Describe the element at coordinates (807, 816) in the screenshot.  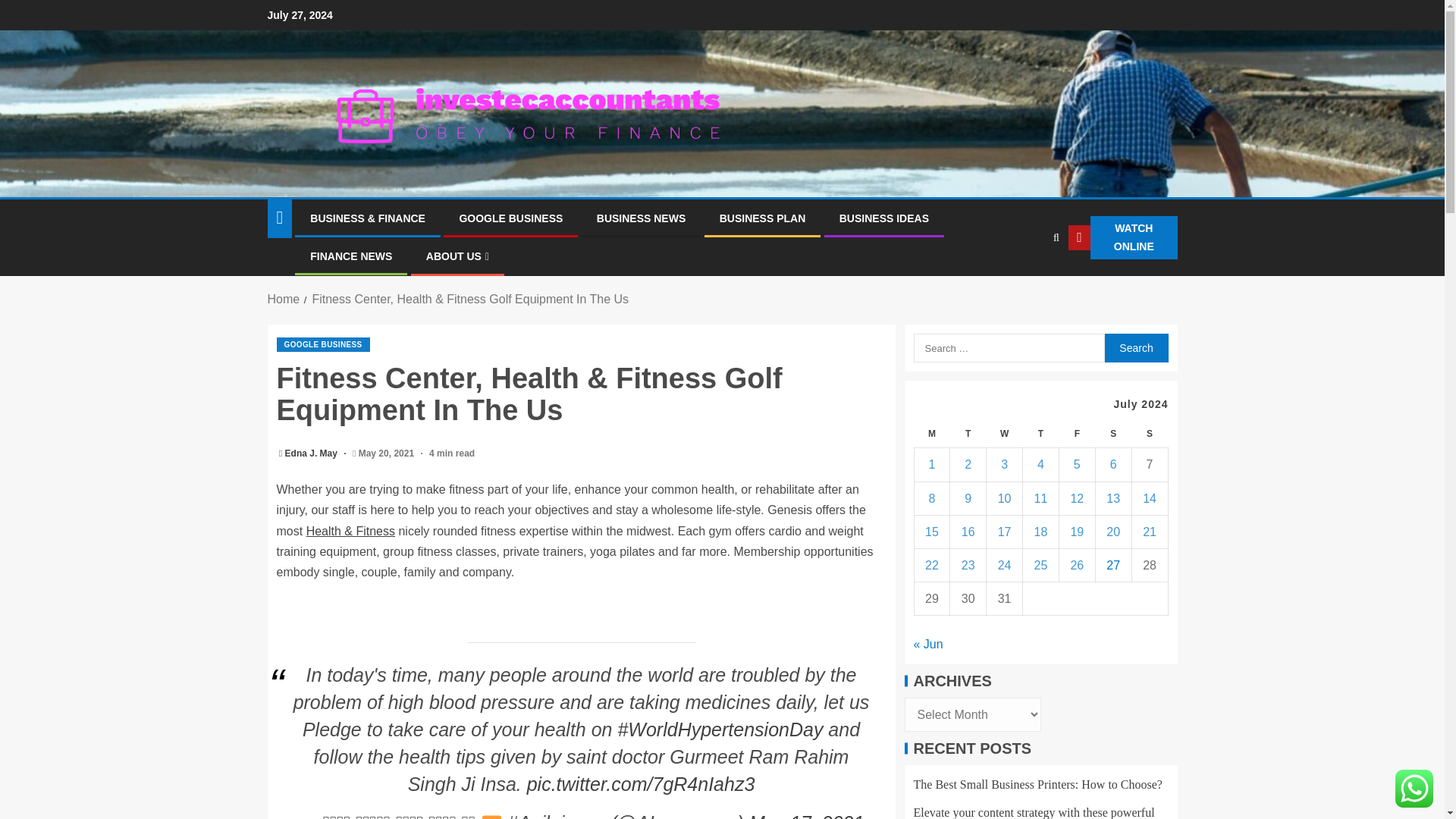
I see `May 17, 2021` at that location.